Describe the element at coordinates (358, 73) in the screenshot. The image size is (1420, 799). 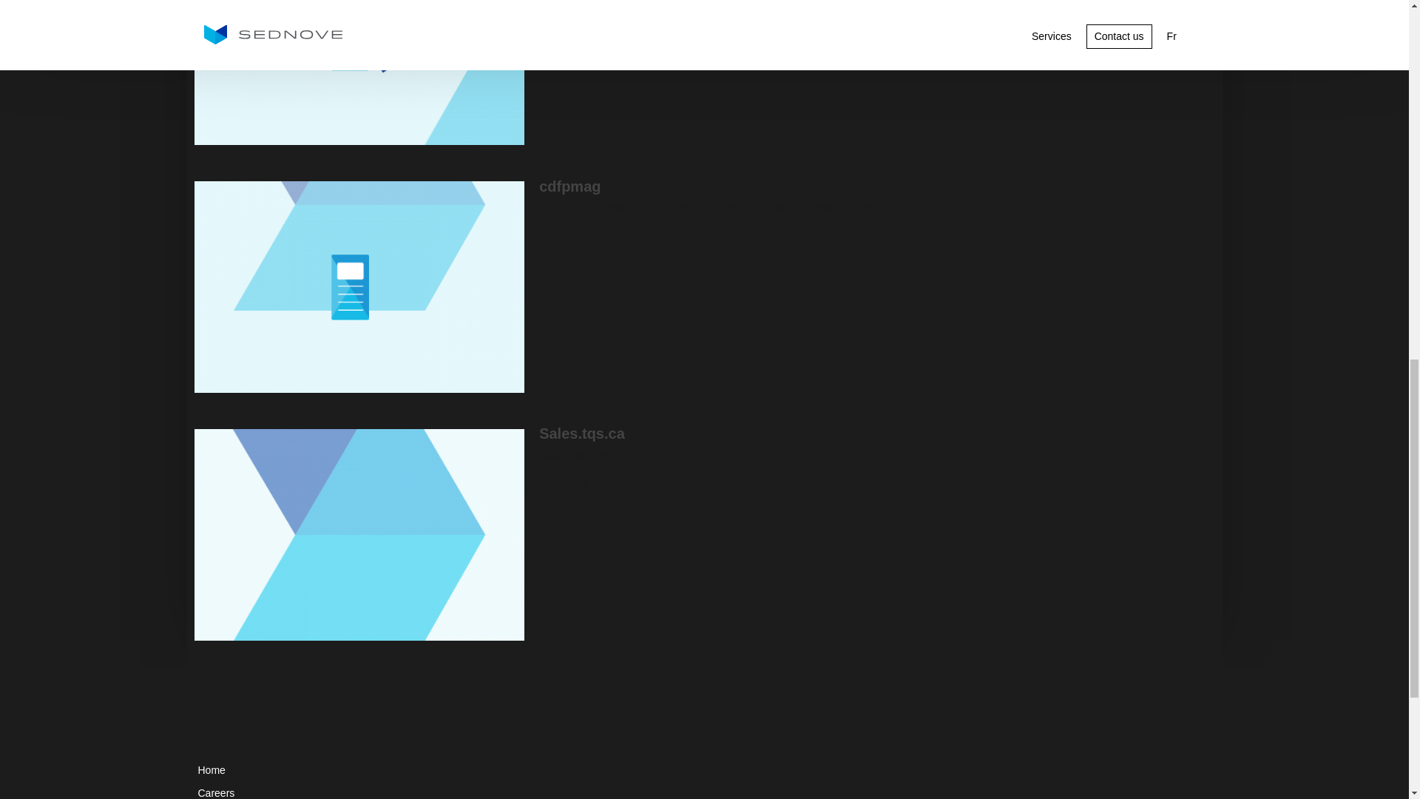
I see `Yves Lacombe` at that location.